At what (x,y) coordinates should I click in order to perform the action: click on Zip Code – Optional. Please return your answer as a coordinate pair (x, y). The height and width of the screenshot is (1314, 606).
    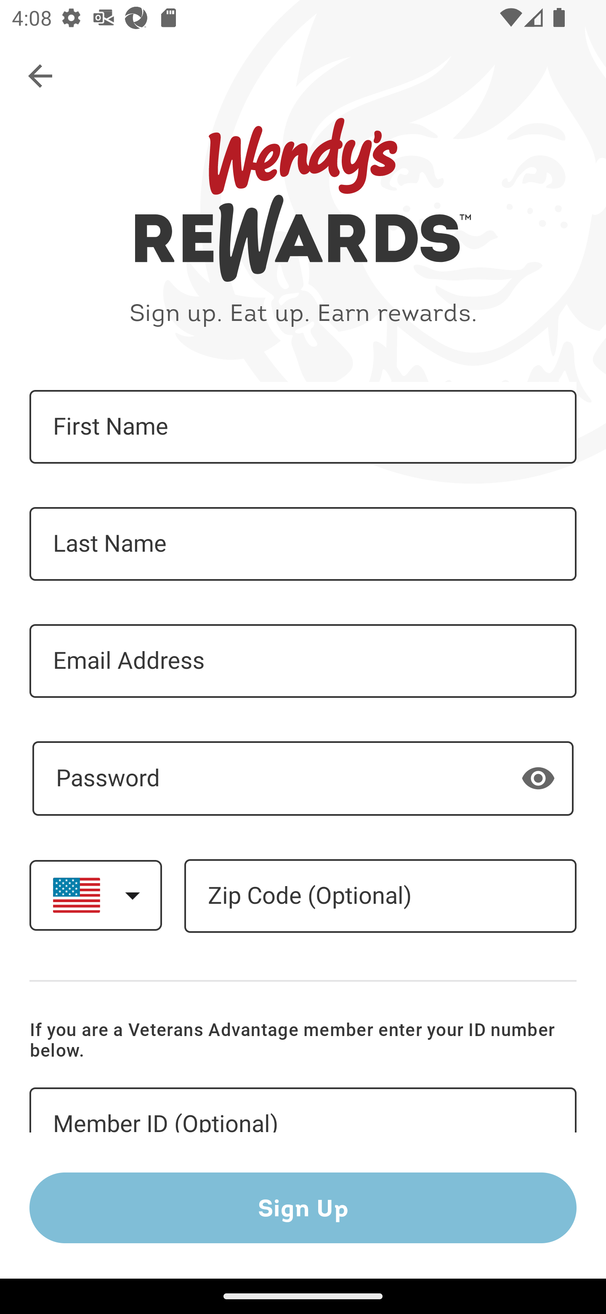
    Looking at the image, I should click on (380, 896).